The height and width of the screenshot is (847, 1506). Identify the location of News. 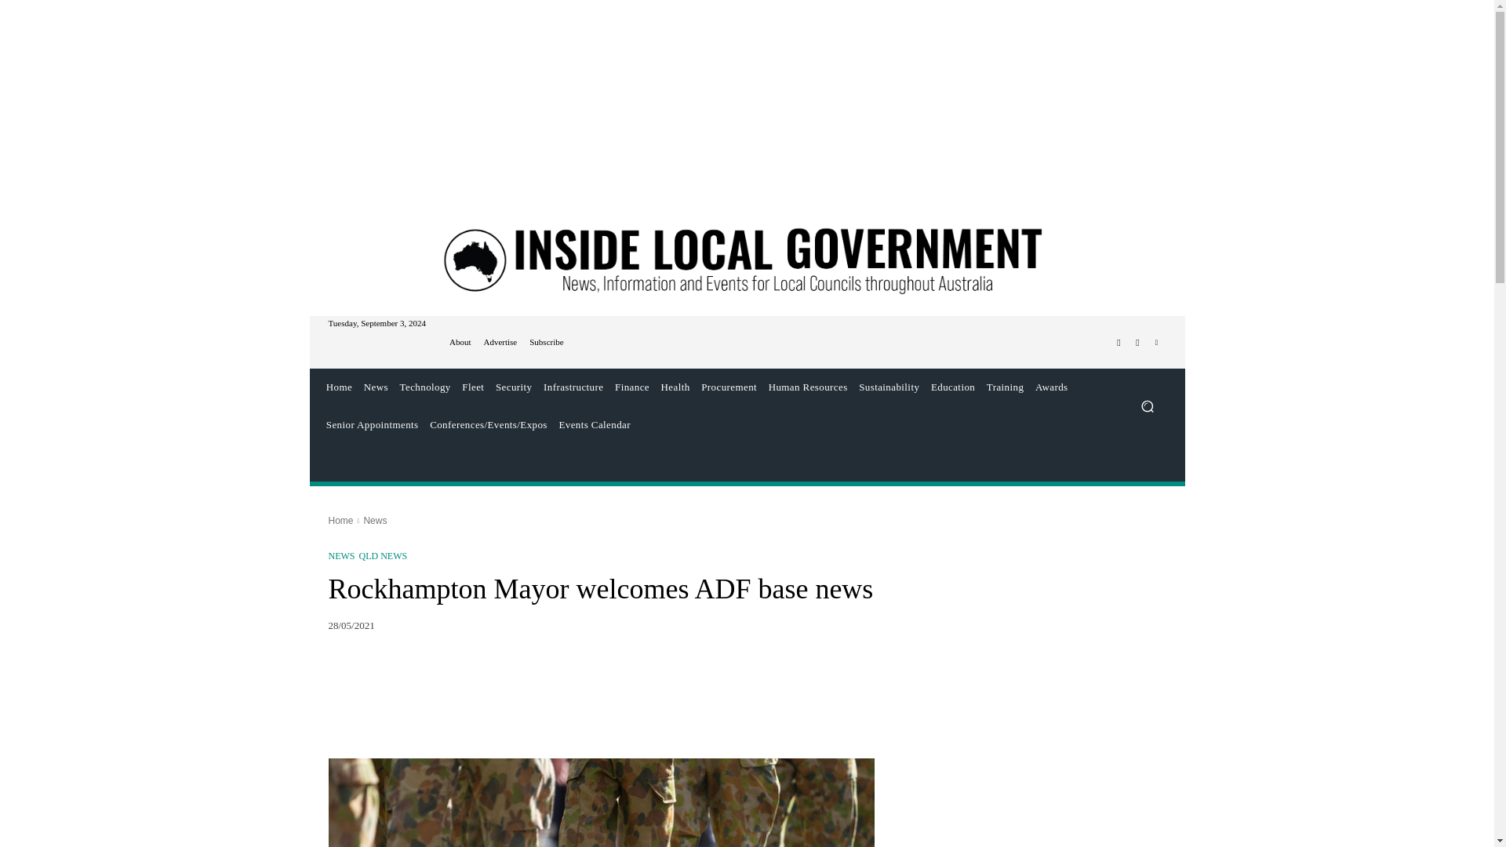
(375, 387).